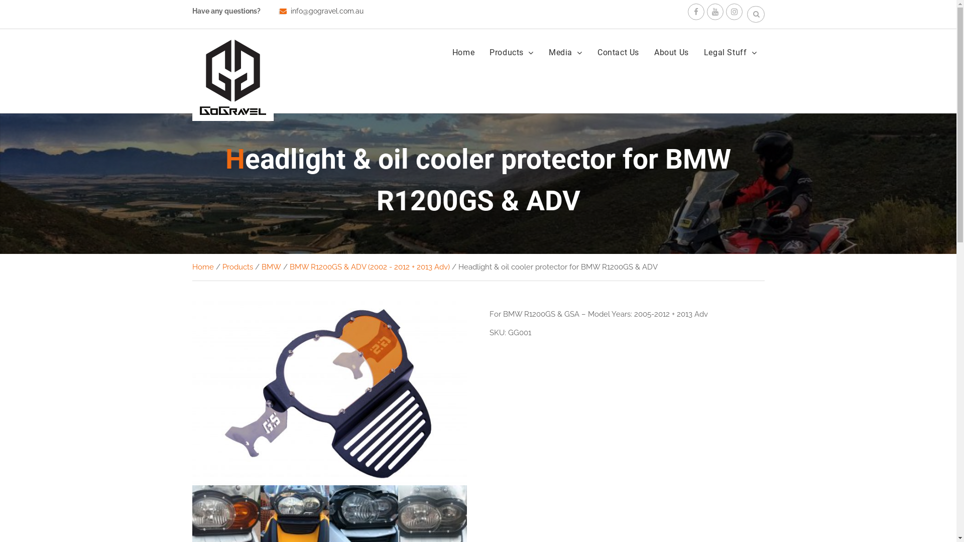  Describe the element at coordinates (511, 52) in the screenshot. I see `Products` at that location.